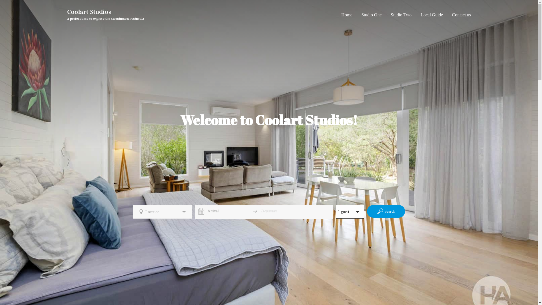 This screenshot has width=542, height=305. I want to click on Home, so click(347, 15).